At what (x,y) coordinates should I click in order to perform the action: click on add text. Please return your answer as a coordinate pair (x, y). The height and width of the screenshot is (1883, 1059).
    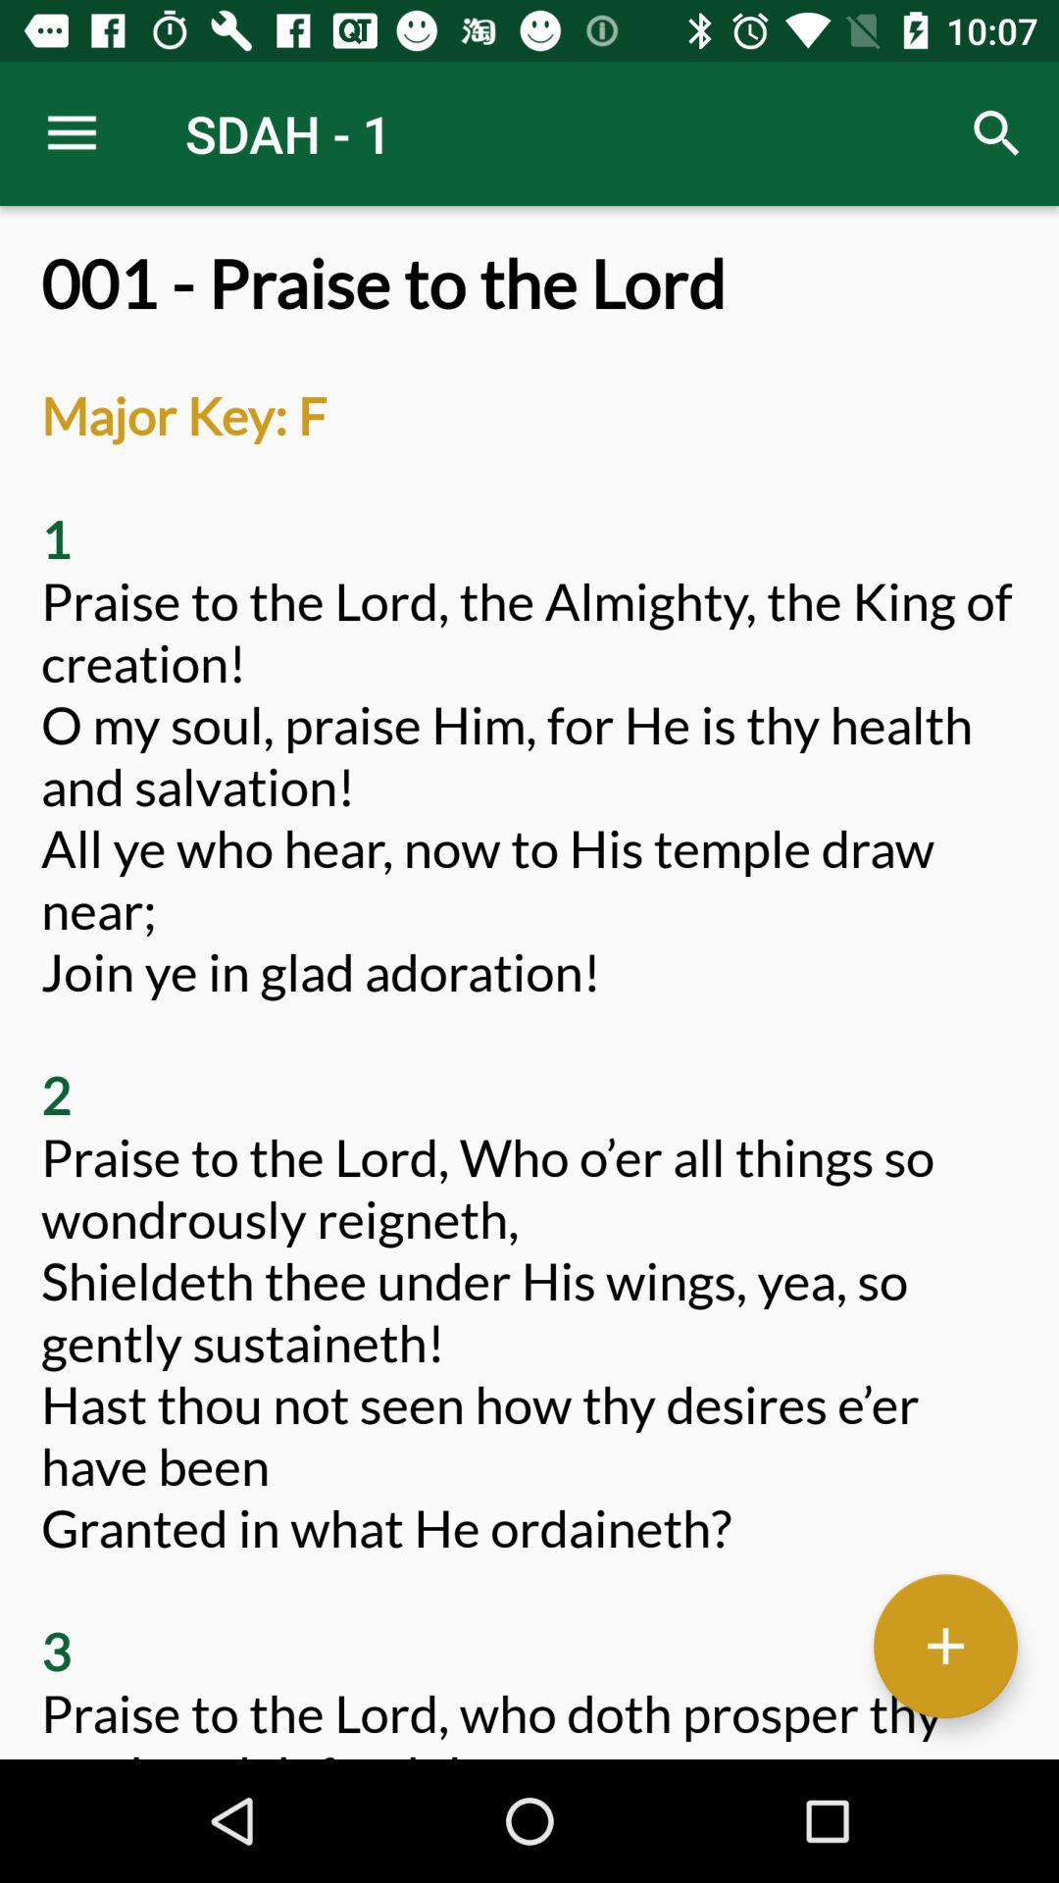
    Looking at the image, I should click on (945, 1646).